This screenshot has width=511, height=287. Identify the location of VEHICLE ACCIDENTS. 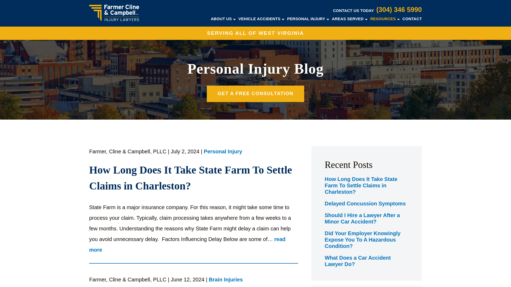
(259, 19).